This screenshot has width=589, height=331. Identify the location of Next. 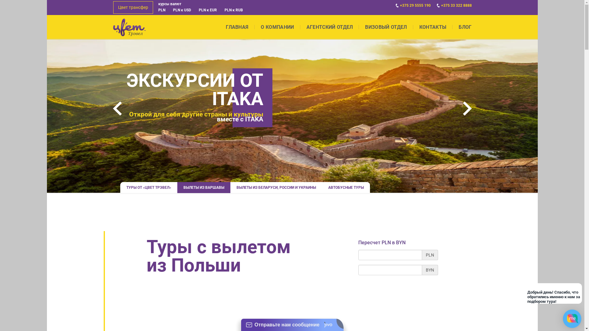
(467, 108).